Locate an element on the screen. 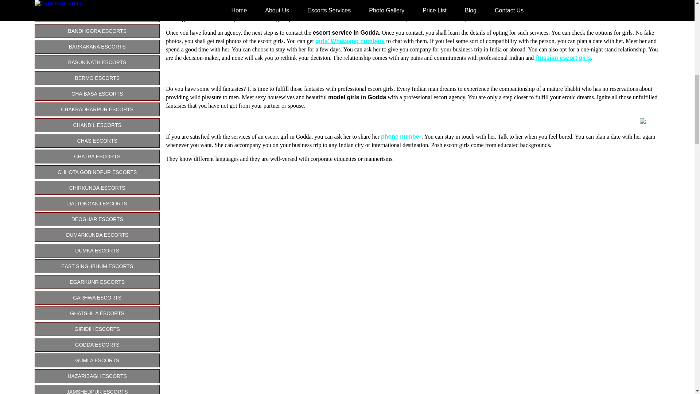  DUMARKUNDA ESCORTS is located at coordinates (97, 235).